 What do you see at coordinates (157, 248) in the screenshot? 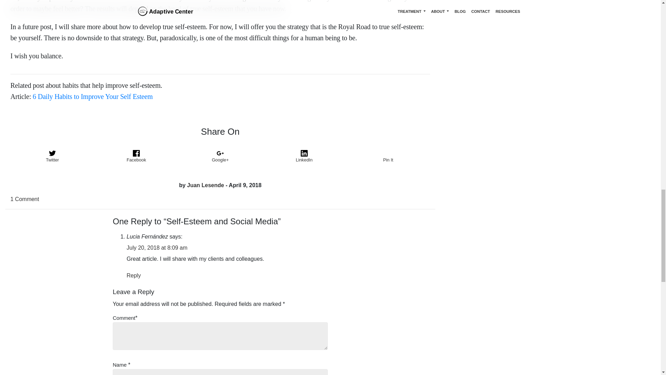
I see `July 20, 2018 at 8:09 am` at bounding box center [157, 248].